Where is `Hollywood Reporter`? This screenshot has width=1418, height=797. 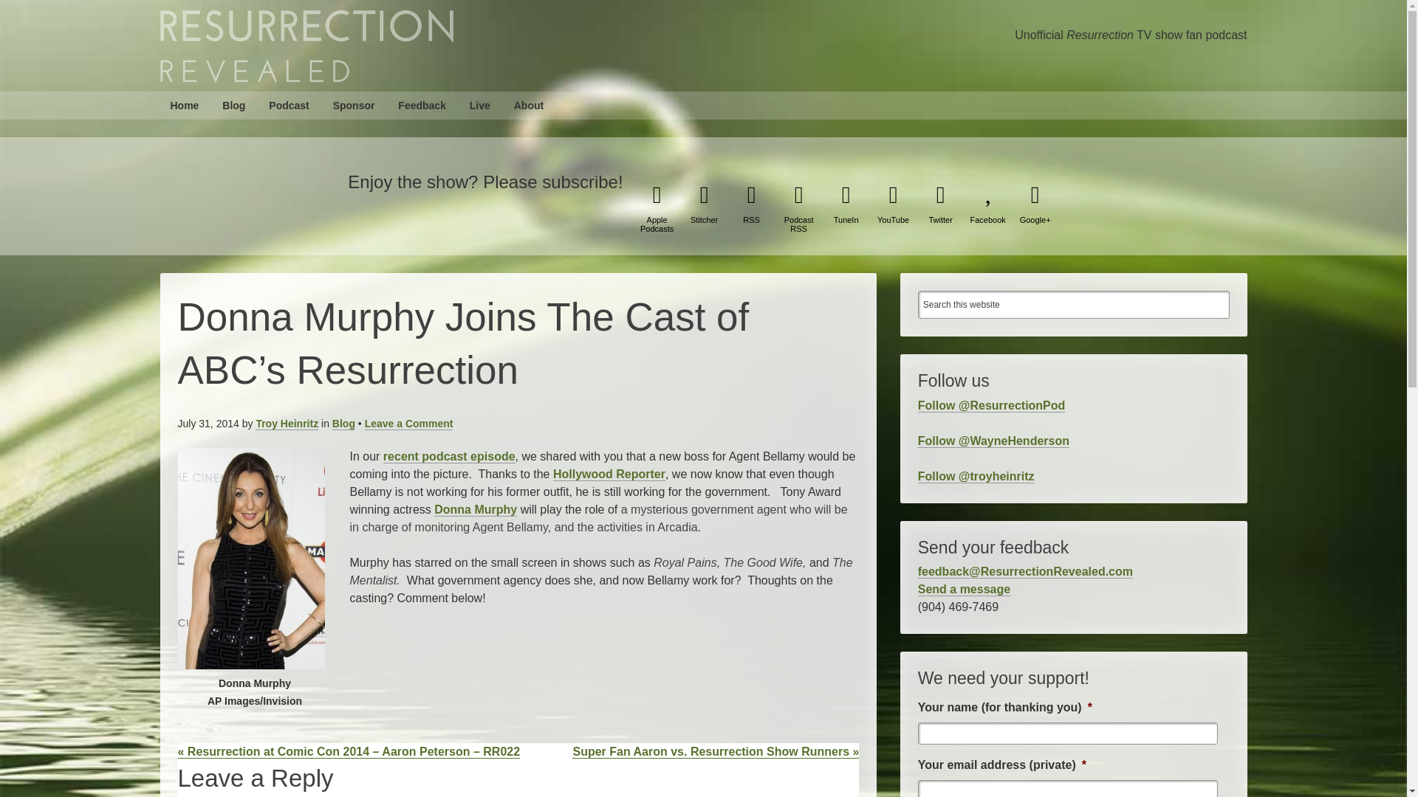
Hollywood Reporter is located at coordinates (609, 474).